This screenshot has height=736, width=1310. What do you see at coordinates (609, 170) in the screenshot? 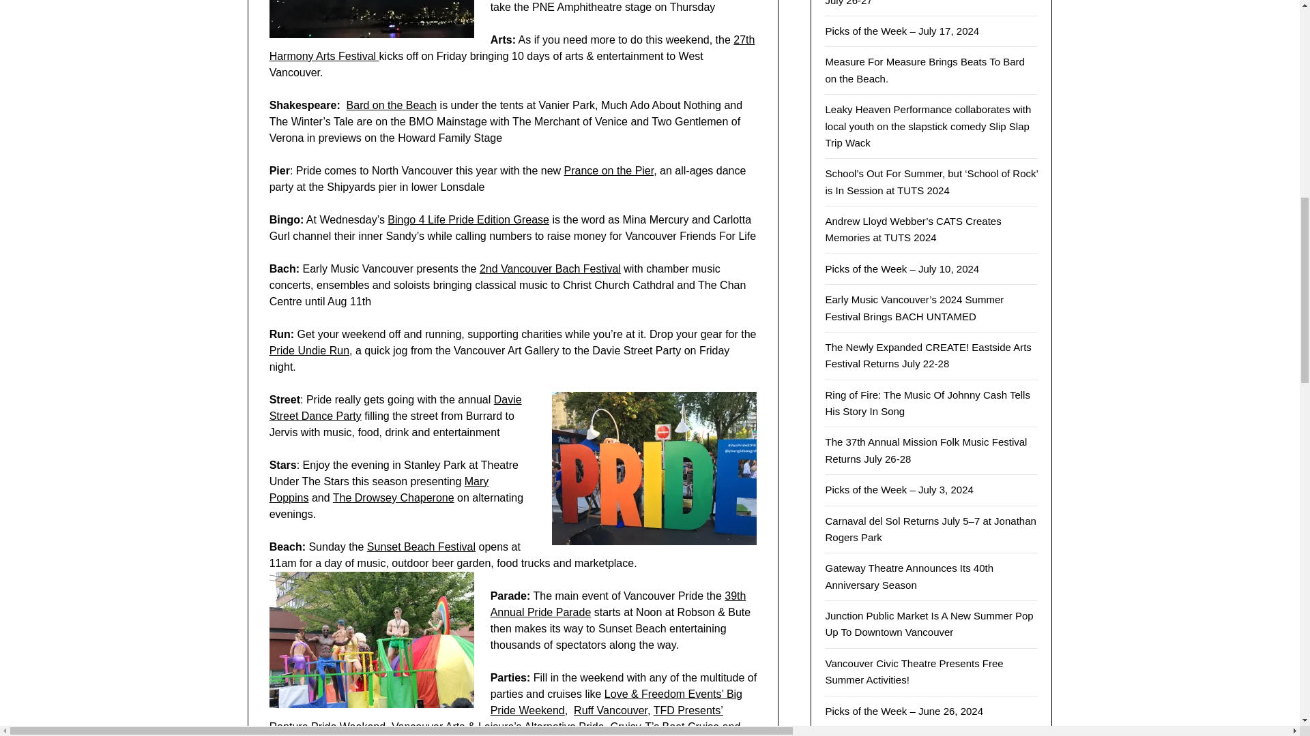
I see `Prance on the Pier` at bounding box center [609, 170].